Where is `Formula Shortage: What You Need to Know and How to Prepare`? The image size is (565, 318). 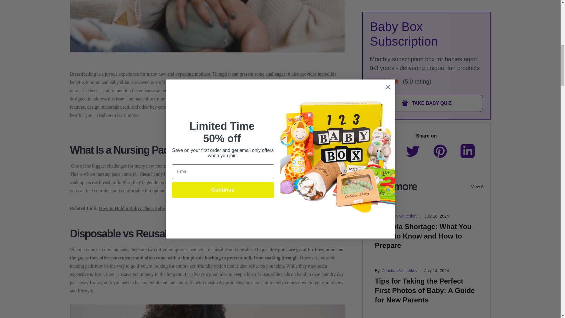 Formula Shortage: What You Need to Know and How to Prepare is located at coordinates (423, 94).